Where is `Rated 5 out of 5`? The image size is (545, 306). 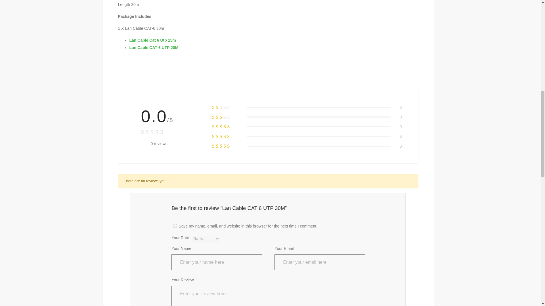
Rated 5 out of 5 is located at coordinates (227, 146).